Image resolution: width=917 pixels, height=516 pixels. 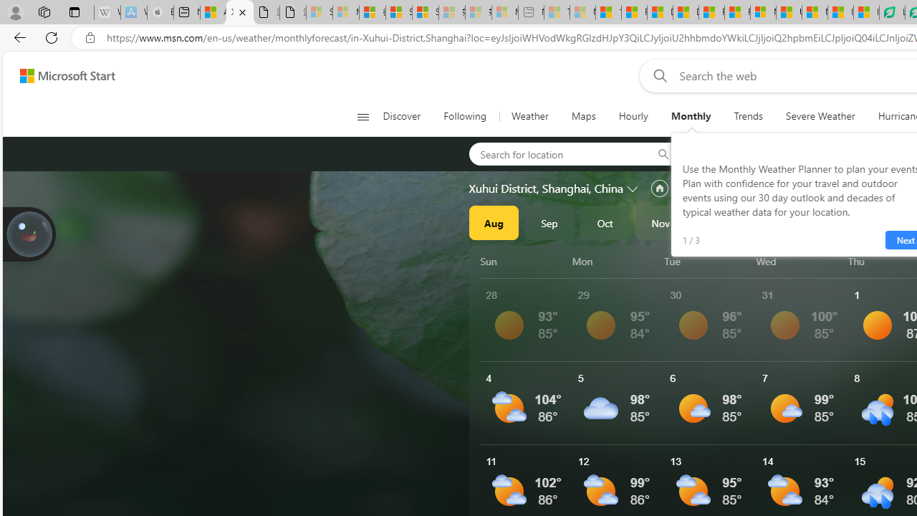 I want to click on Foo BAR | Trusted Community Engagement and Contributions, so click(x=738, y=13).